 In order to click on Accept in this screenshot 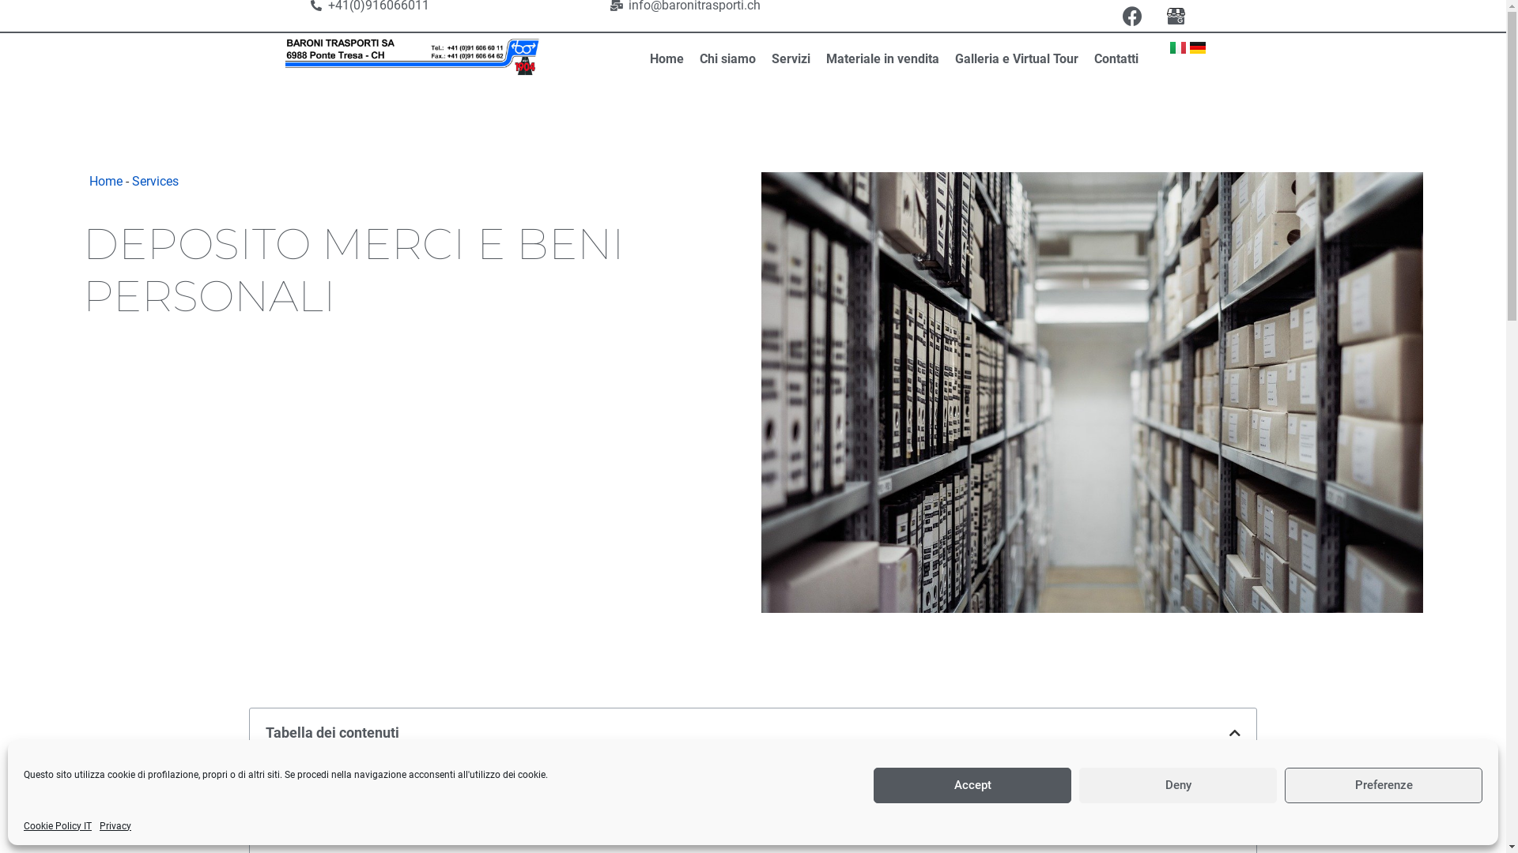, I will do `click(972, 785)`.